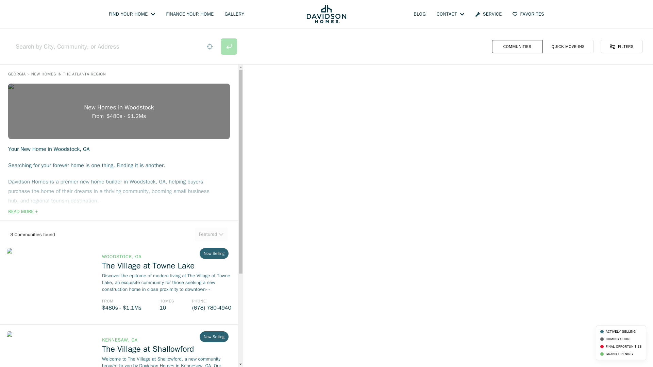 The image size is (653, 367). What do you see at coordinates (488, 14) in the screenshot?
I see `SERVICE` at bounding box center [488, 14].